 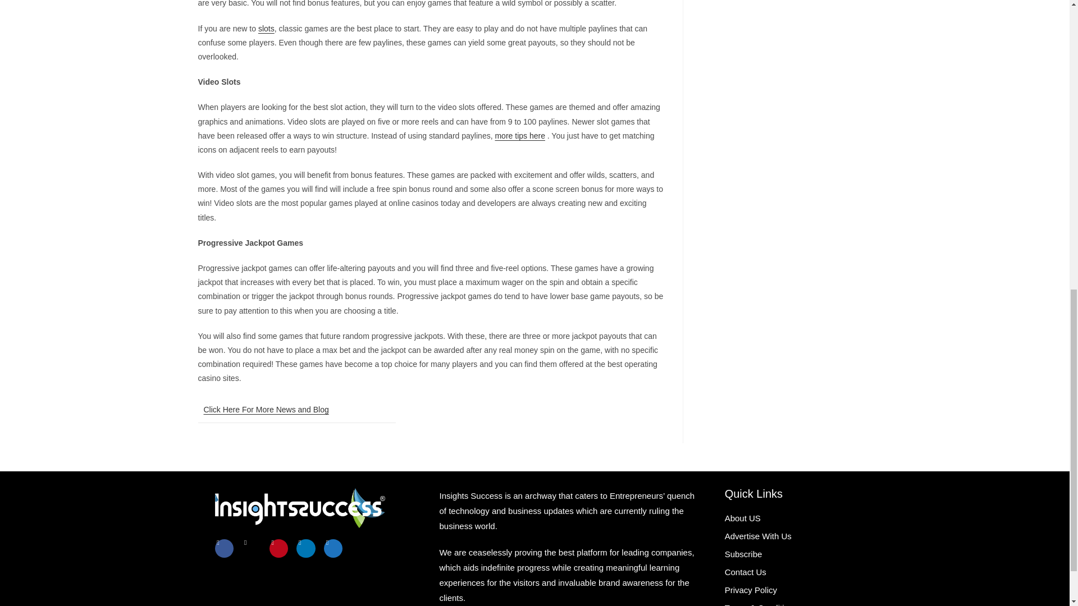 What do you see at coordinates (519, 136) in the screenshot?
I see `more tips here` at bounding box center [519, 136].